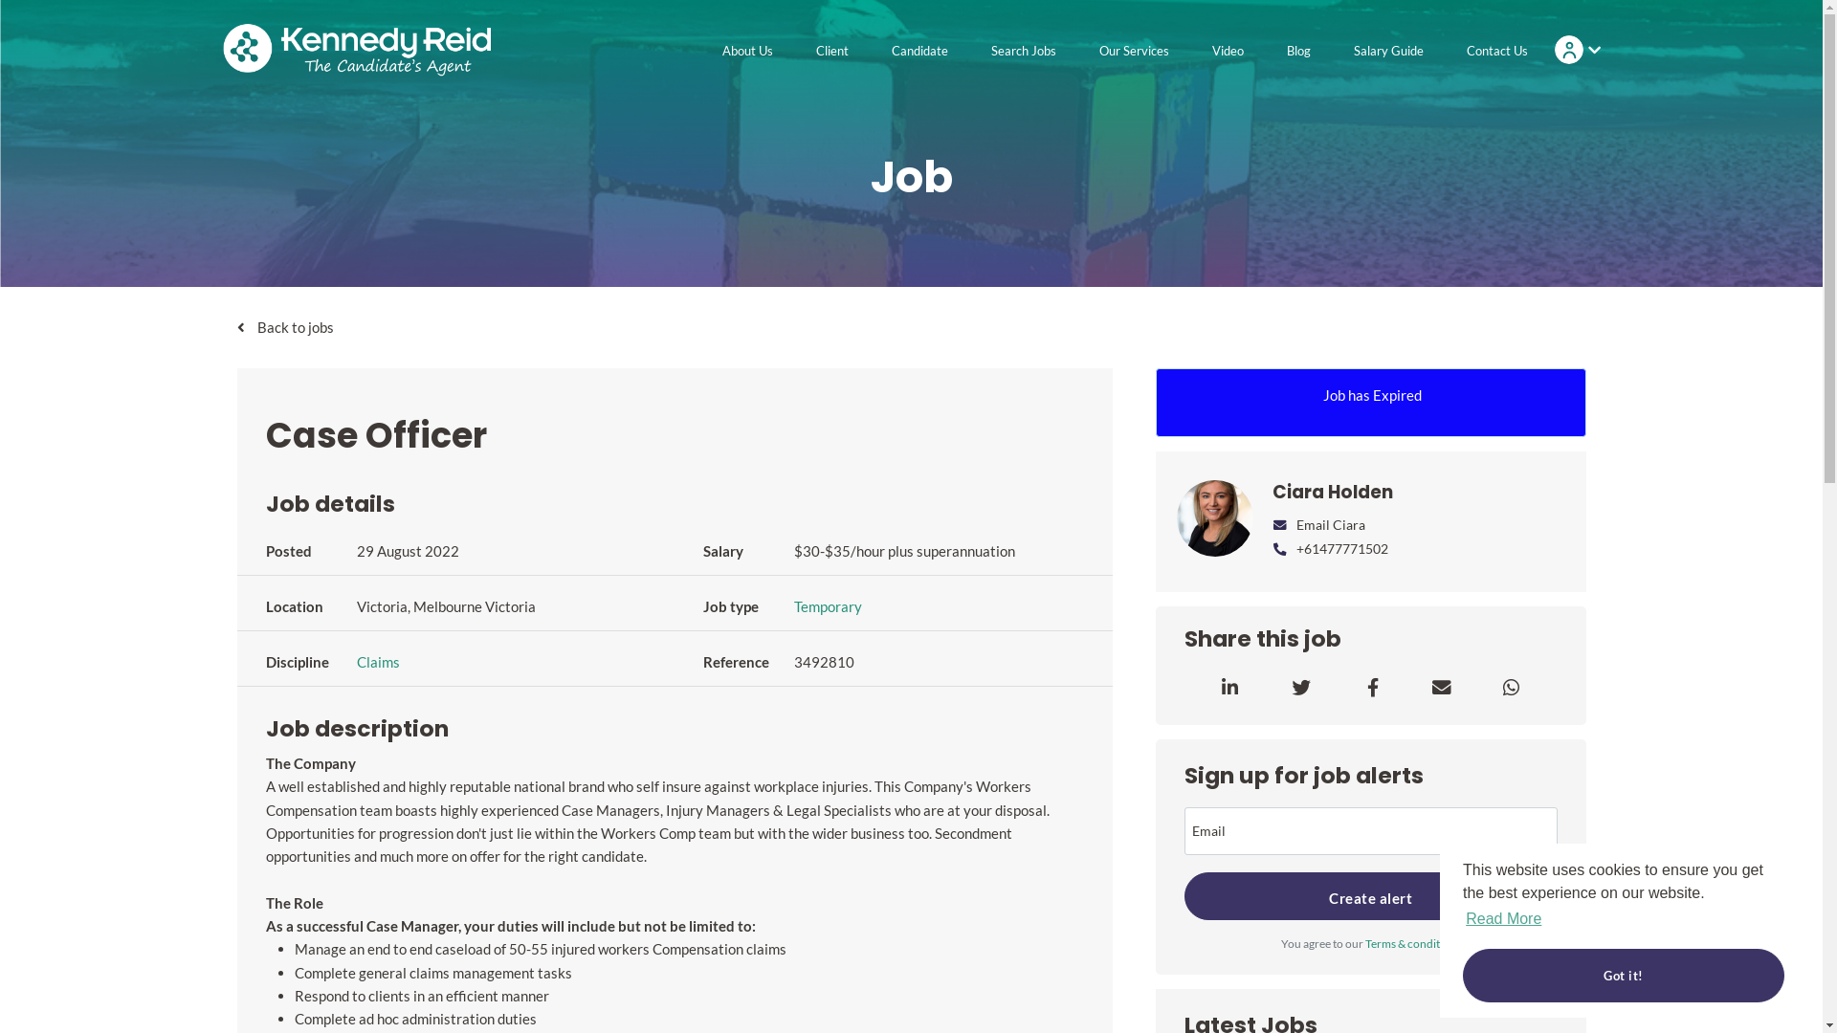 The height and width of the screenshot is (1033, 1837). Describe the element at coordinates (832, 51) in the screenshot. I see `Client` at that location.